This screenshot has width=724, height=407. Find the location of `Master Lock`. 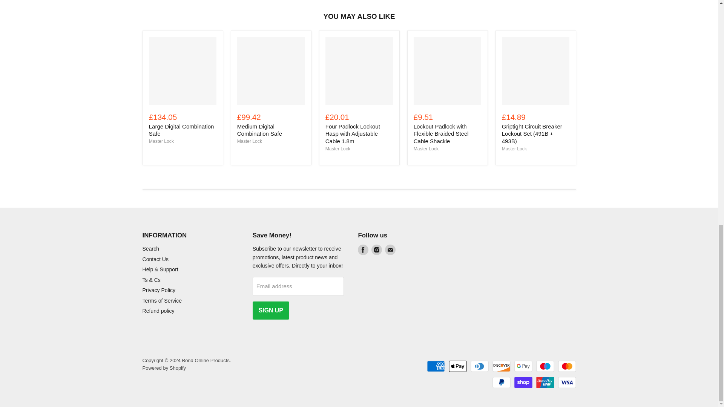

Master Lock is located at coordinates (338, 148).